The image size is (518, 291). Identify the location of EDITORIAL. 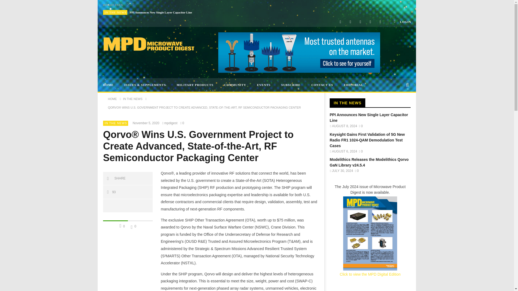
(354, 85).